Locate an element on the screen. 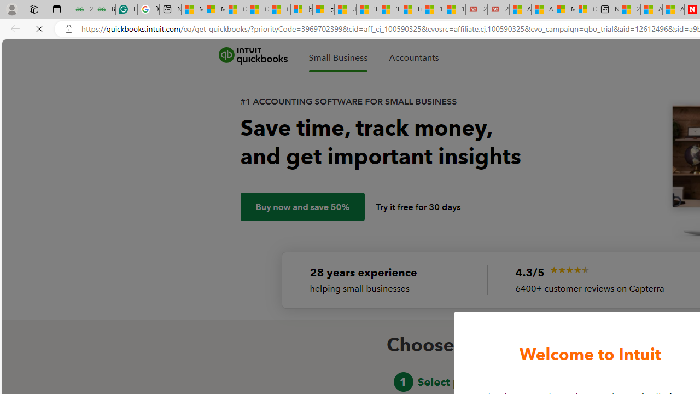  Free AI Writing Assistance for Students | Grammarly is located at coordinates (126, 10).